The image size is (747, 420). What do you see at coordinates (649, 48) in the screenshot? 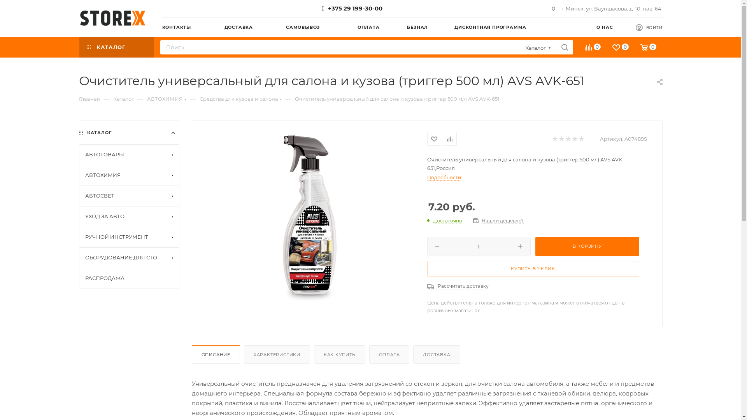
I see `0` at bounding box center [649, 48].